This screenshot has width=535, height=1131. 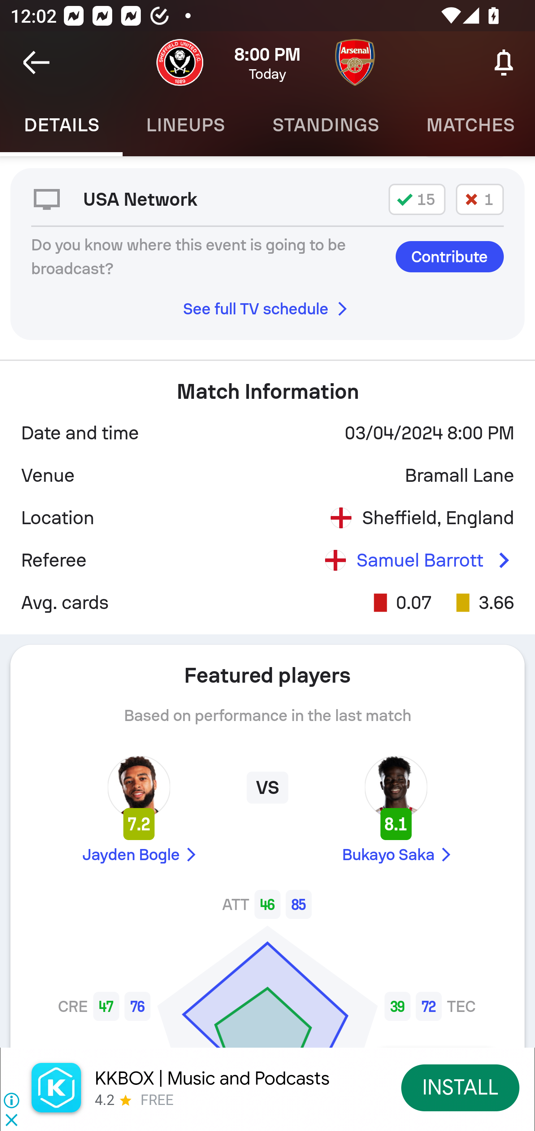 I want to click on Contribute, so click(x=450, y=257).